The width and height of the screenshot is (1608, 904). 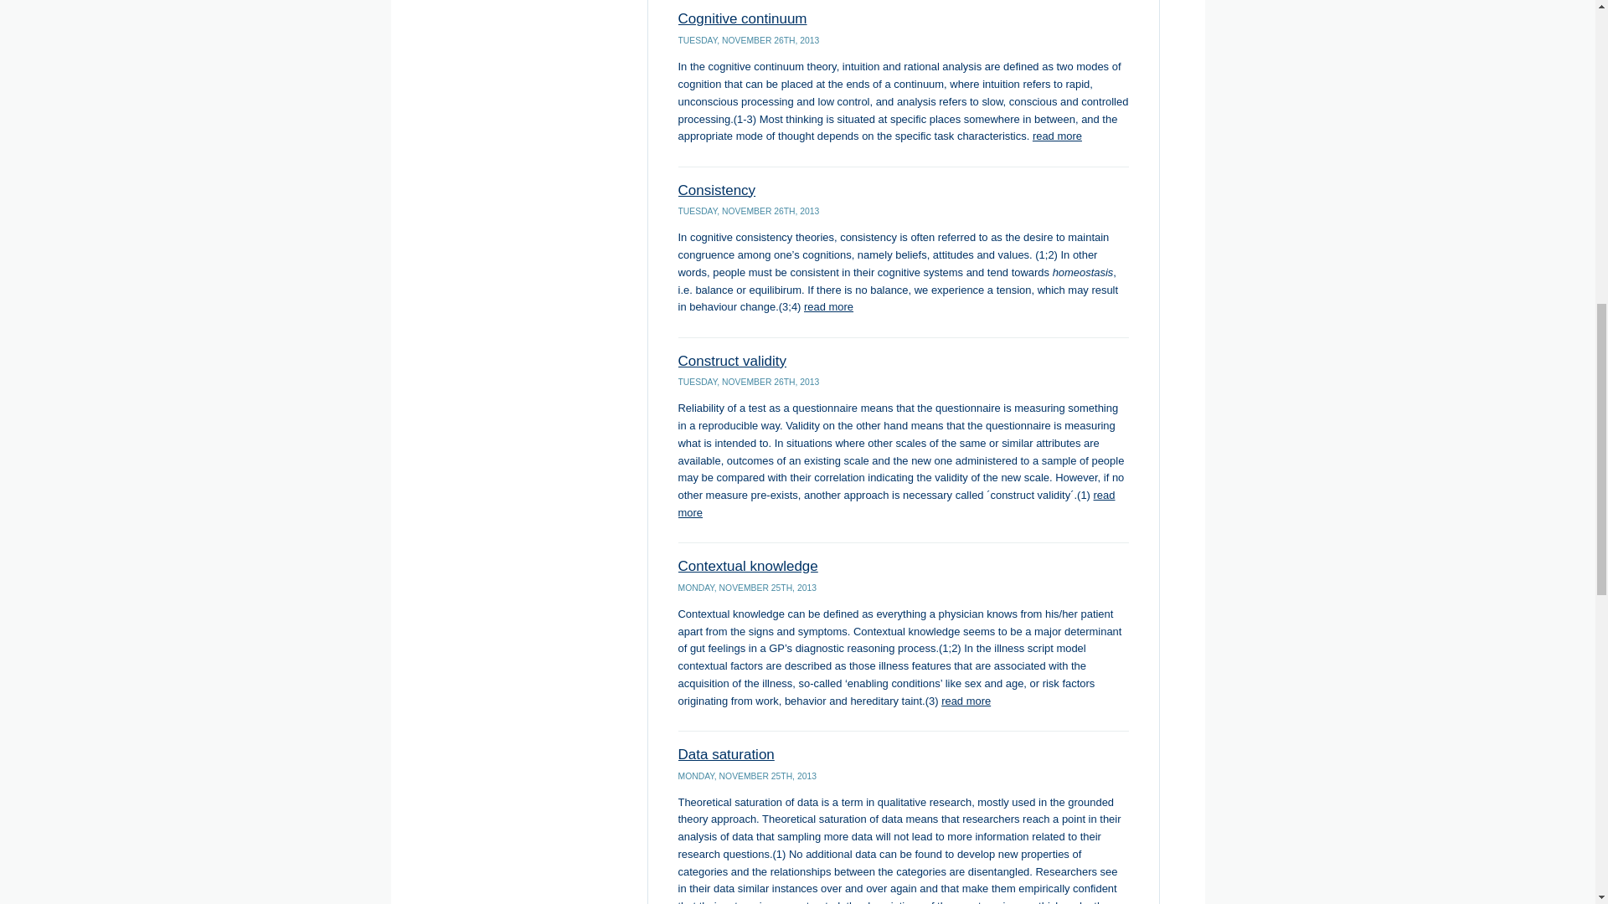 What do you see at coordinates (742, 18) in the screenshot?
I see `Permalink to Cognitive continuum` at bounding box center [742, 18].